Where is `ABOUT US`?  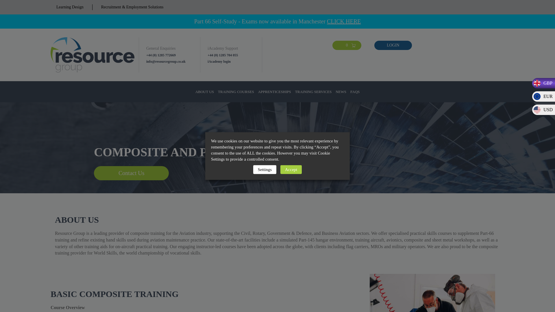 ABOUT US is located at coordinates (204, 92).